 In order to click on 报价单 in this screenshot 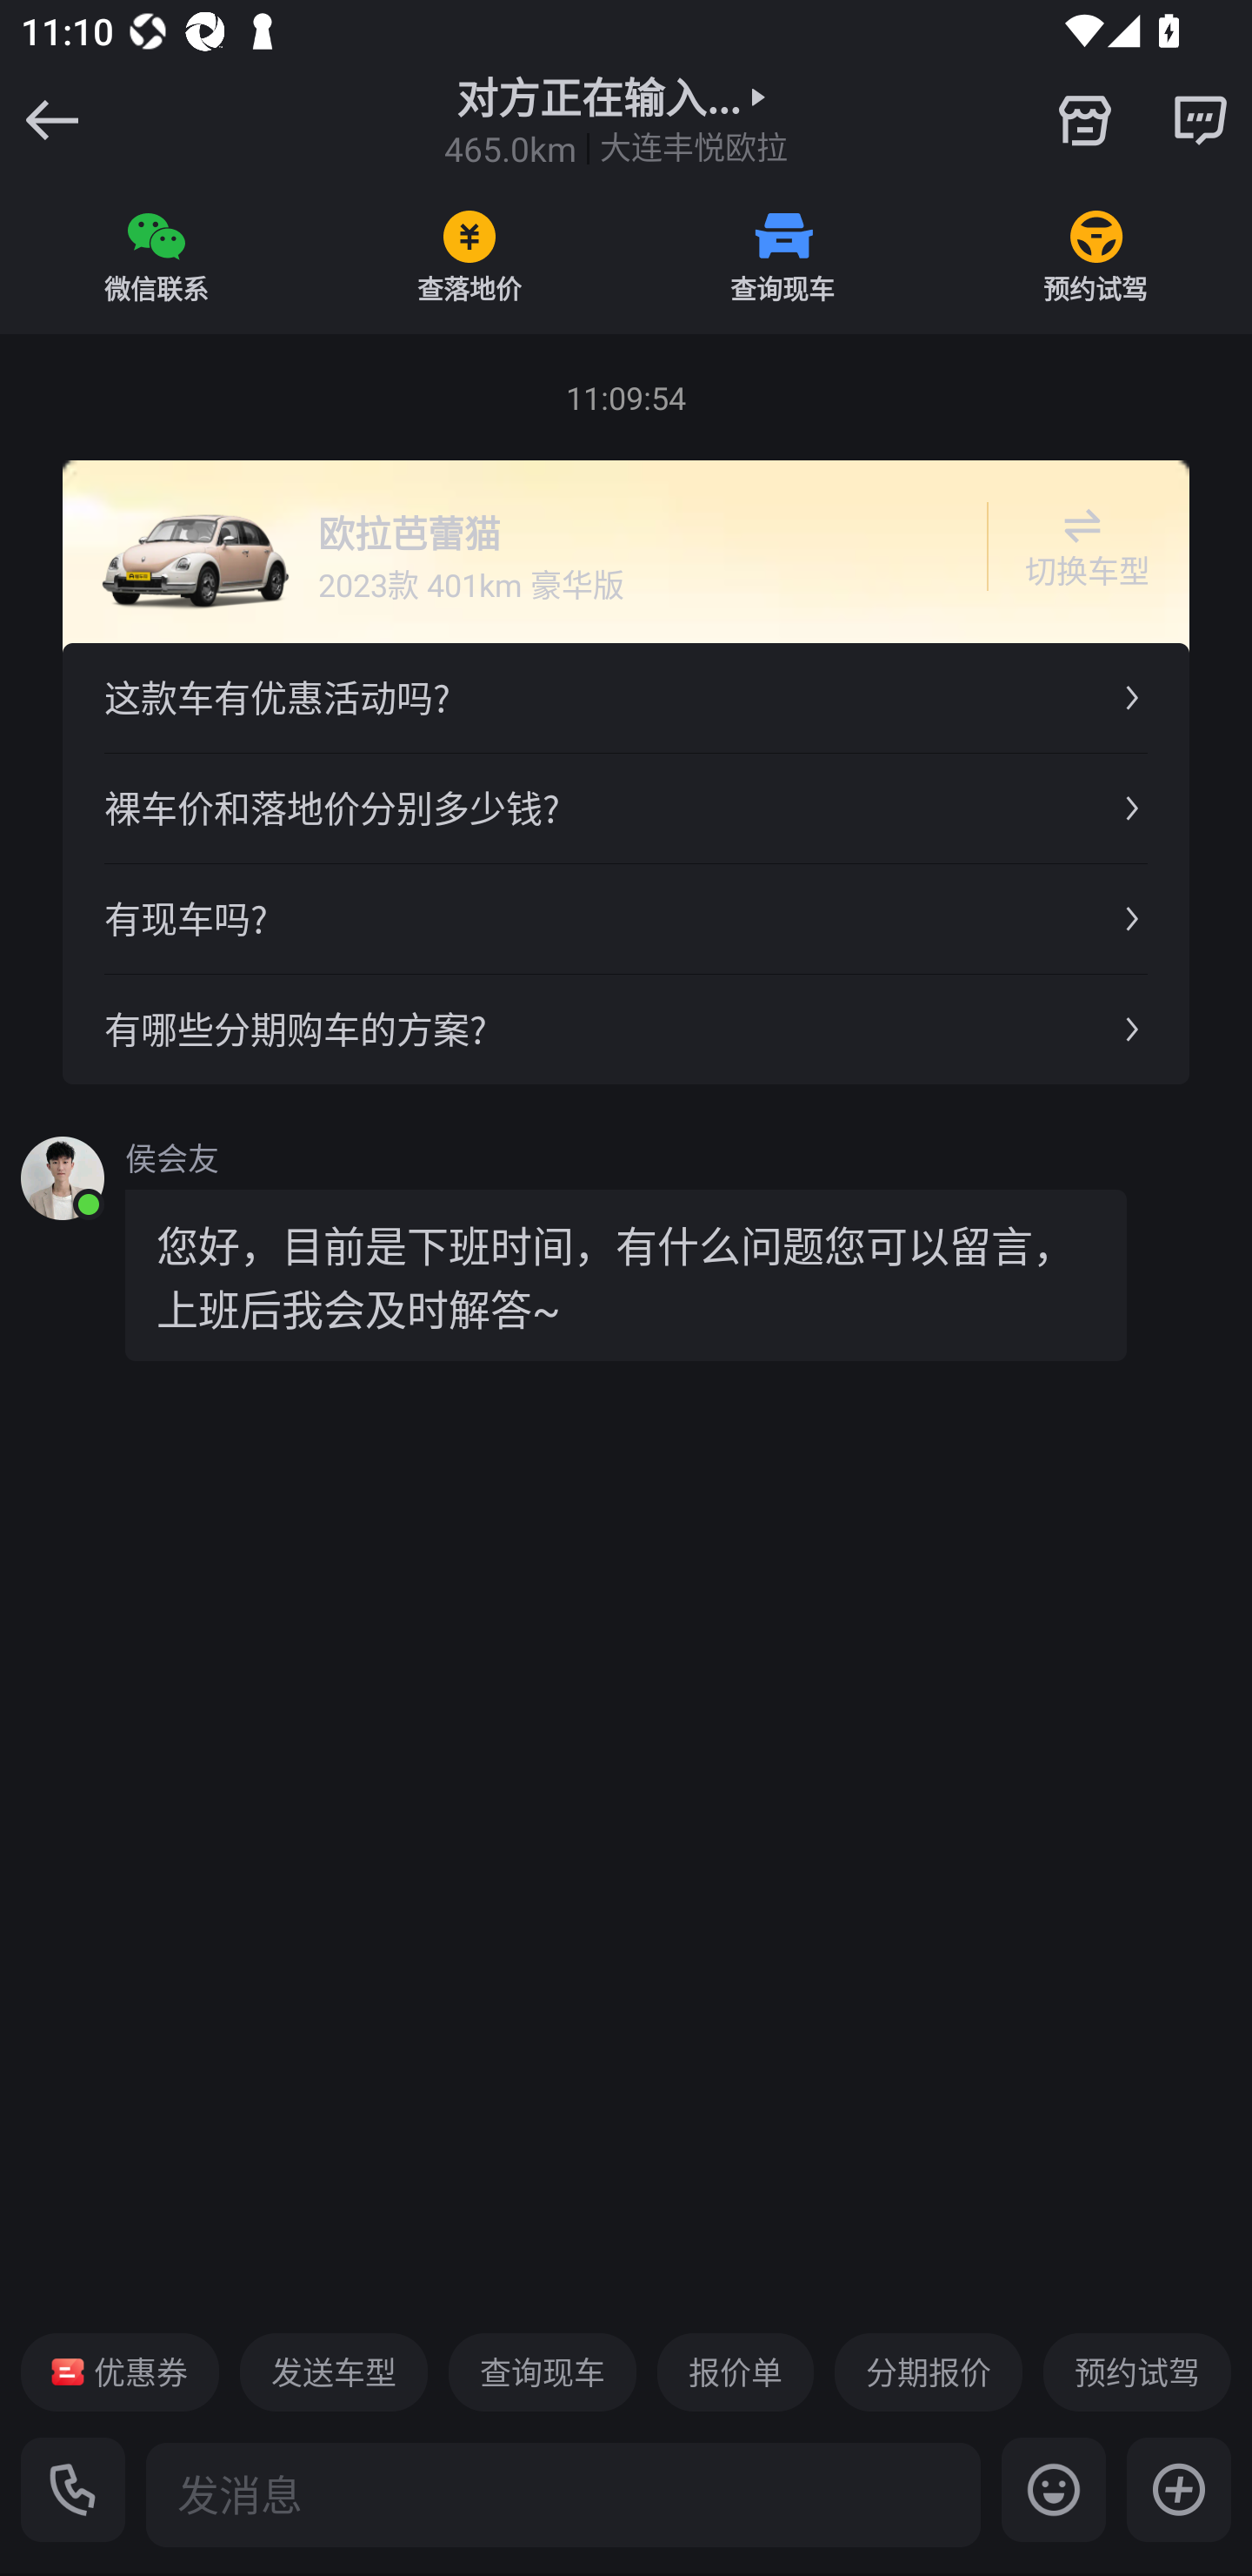, I will do `click(736, 2372)`.